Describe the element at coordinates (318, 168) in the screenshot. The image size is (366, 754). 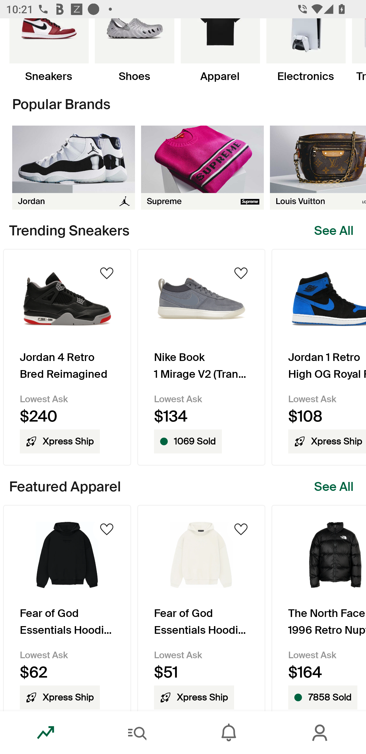
I see `lv.jpg` at that location.